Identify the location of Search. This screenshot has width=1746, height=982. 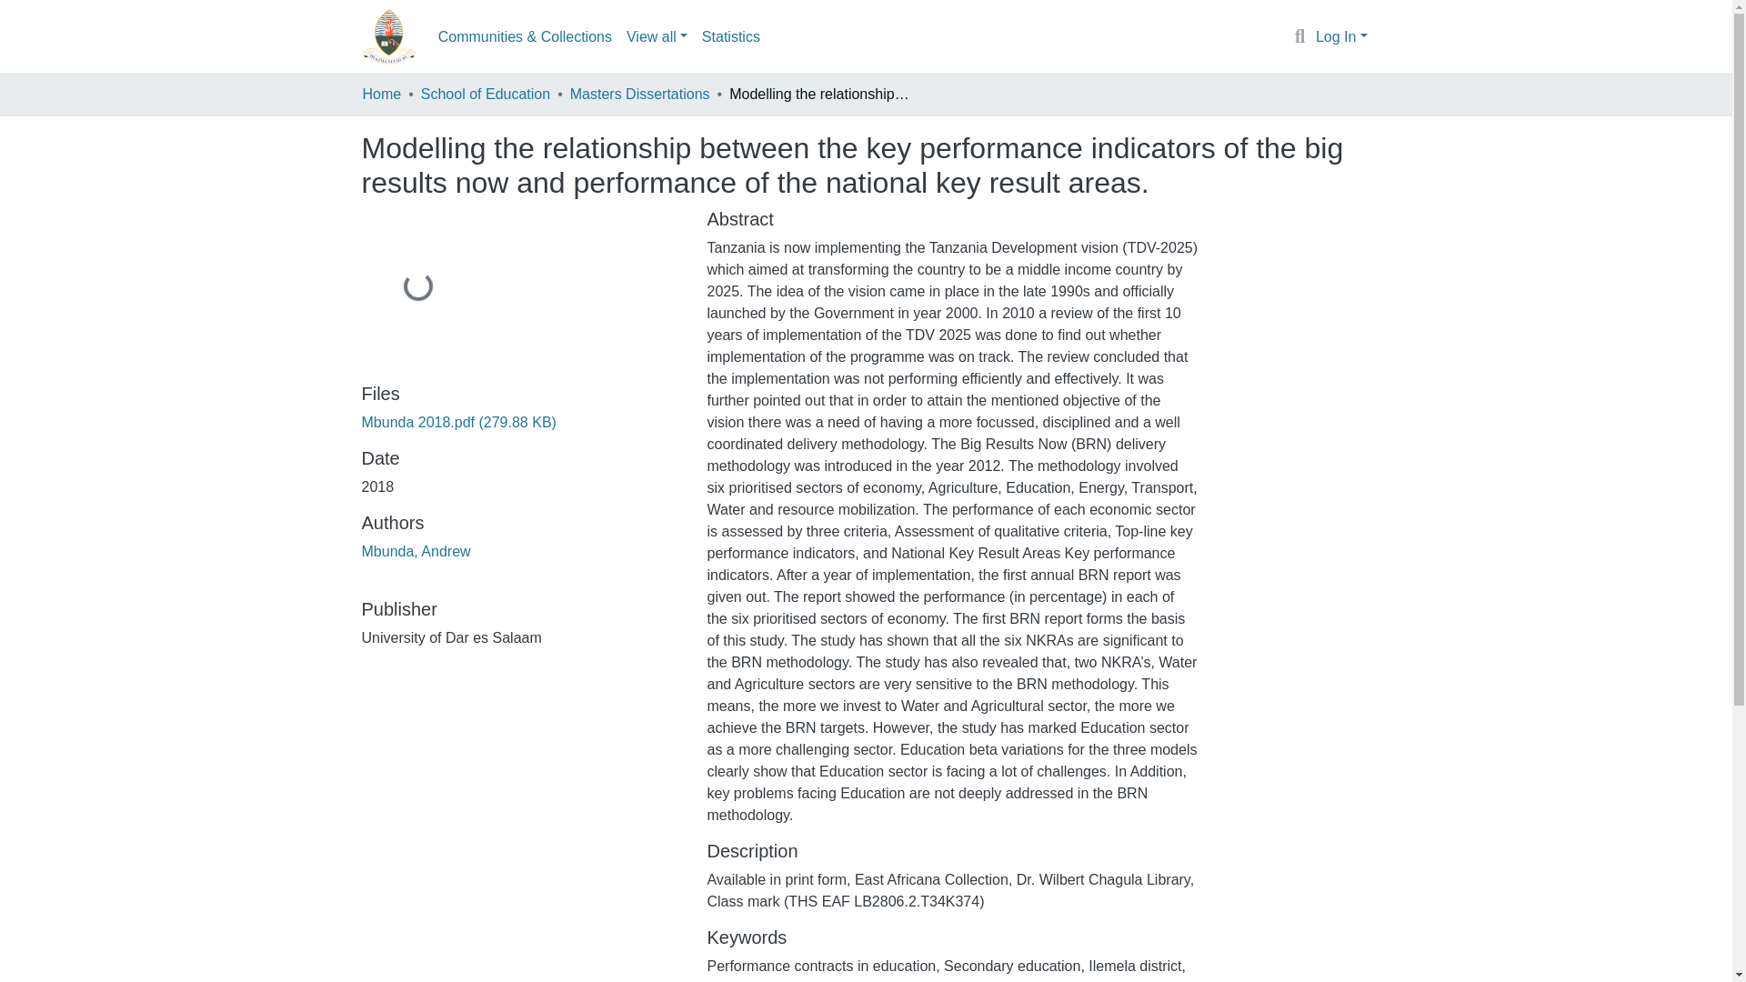
(1300, 37).